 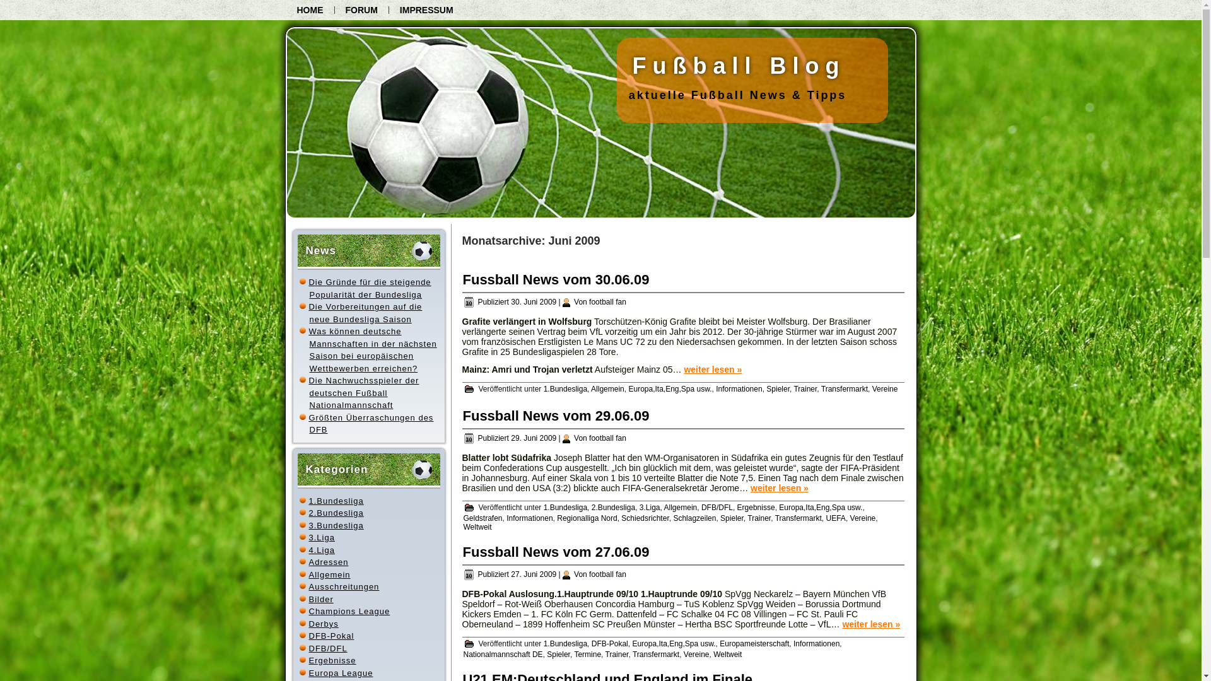 What do you see at coordinates (324, 624) in the screenshot?
I see `Derbys` at bounding box center [324, 624].